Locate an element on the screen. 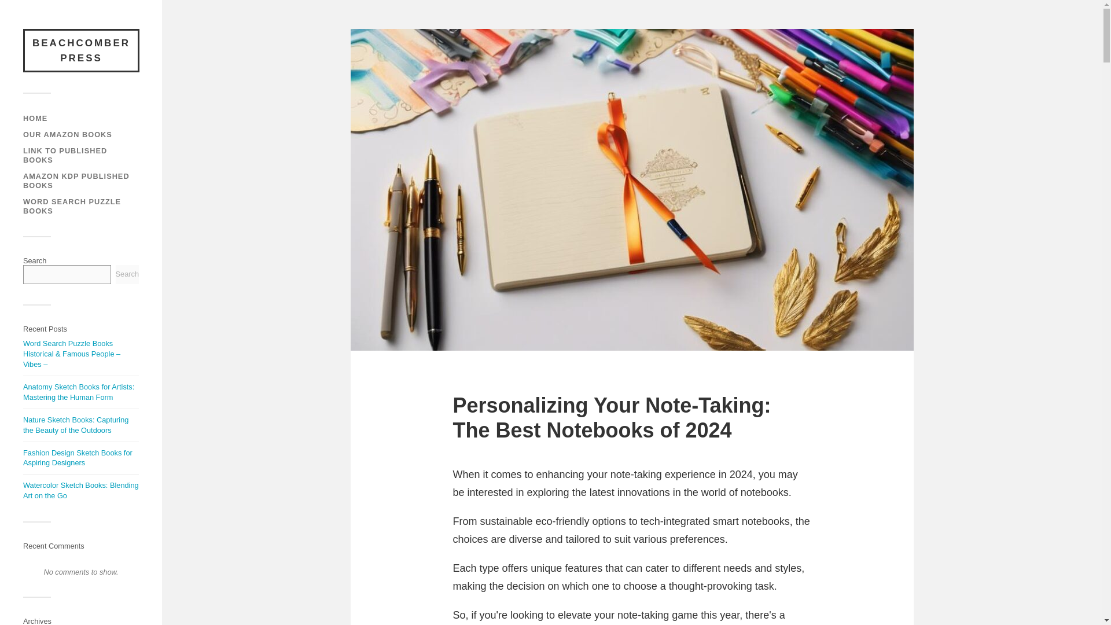 The image size is (1111, 625). Anatomy Sketch Books for Artists: Mastering the Human Form is located at coordinates (79, 392).